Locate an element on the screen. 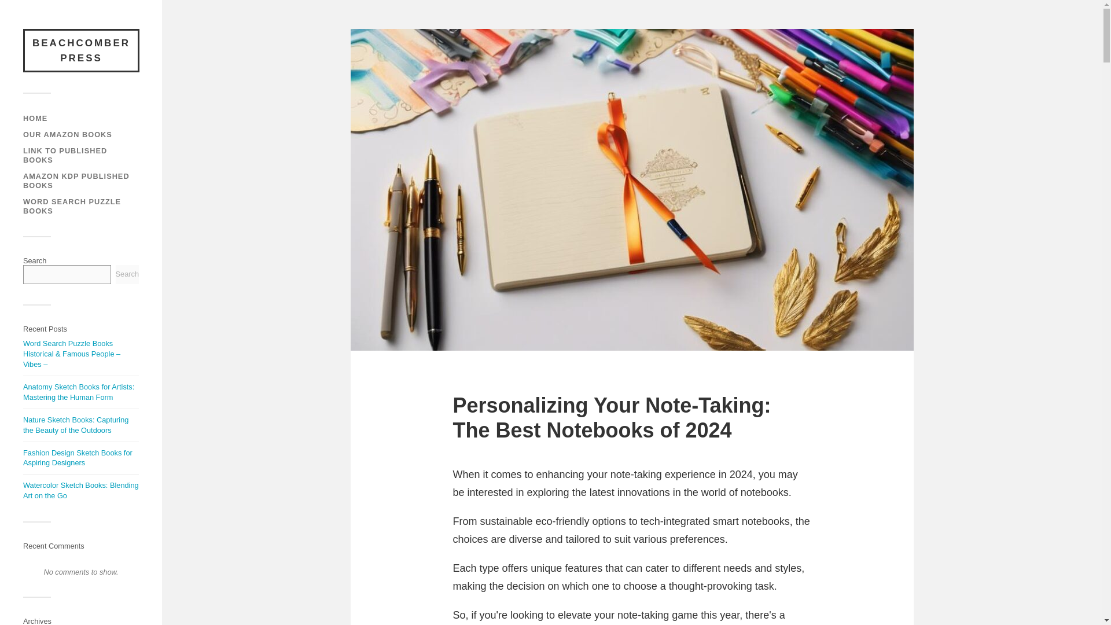 The image size is (1111, 625). Anatomy Sketch Books for Artists: Mastering the Human Form is located at coordinates (79, 392).